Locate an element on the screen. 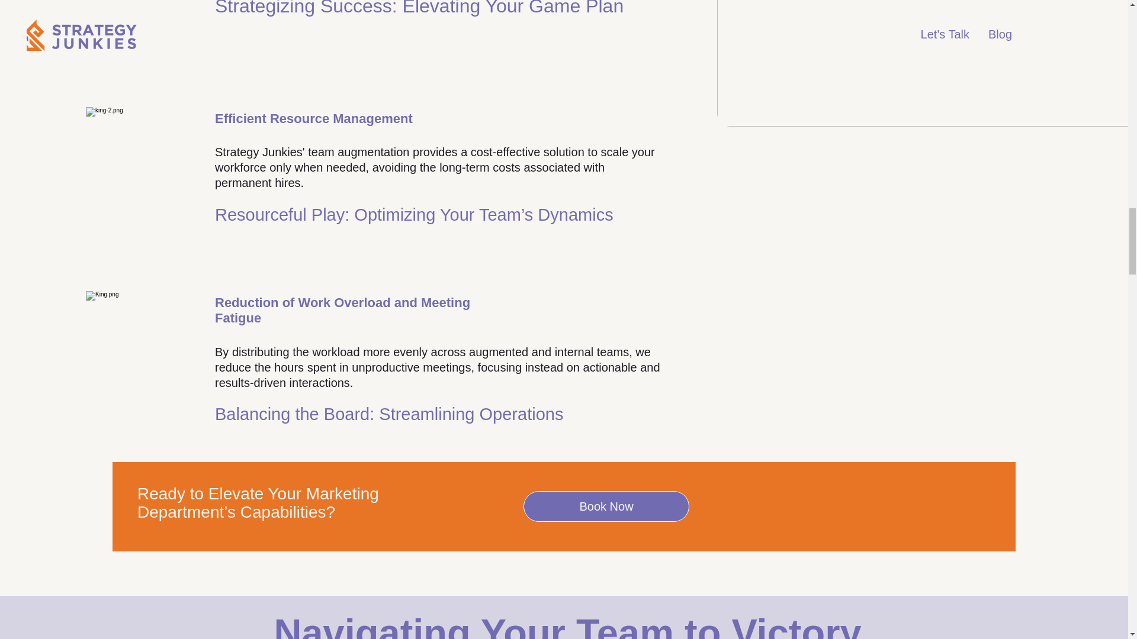 This screenshot has width=1137, height=639. Book Now is located at coordinates (606, 506).